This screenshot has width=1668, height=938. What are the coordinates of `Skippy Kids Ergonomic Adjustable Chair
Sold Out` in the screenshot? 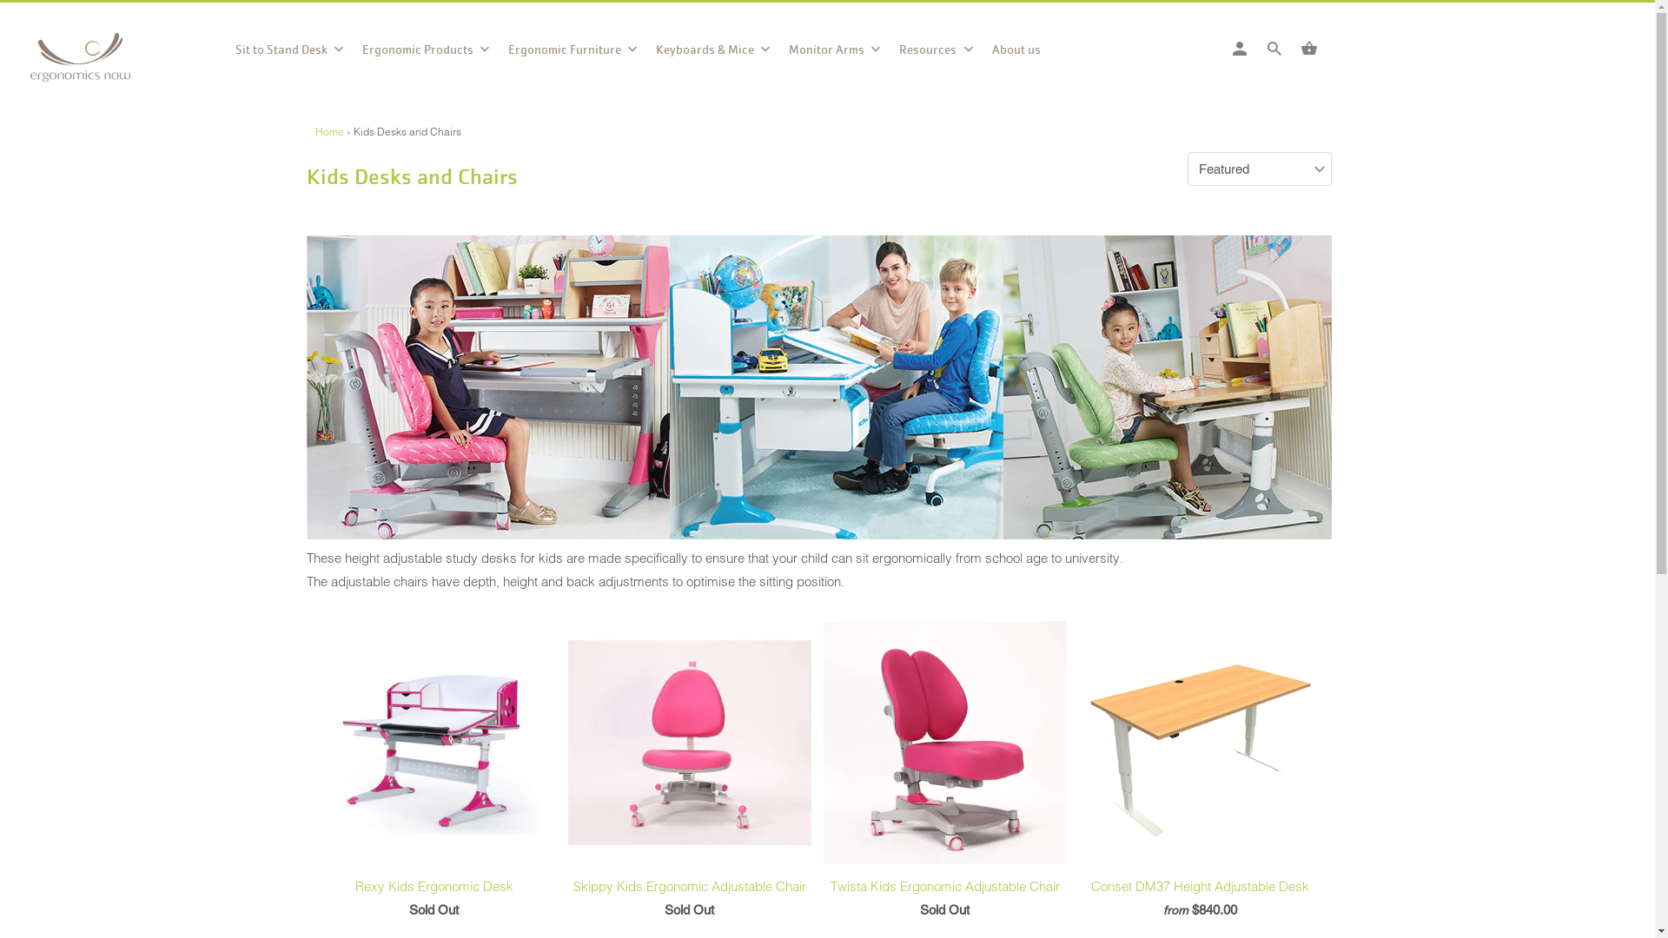 It's located at (690, 775).